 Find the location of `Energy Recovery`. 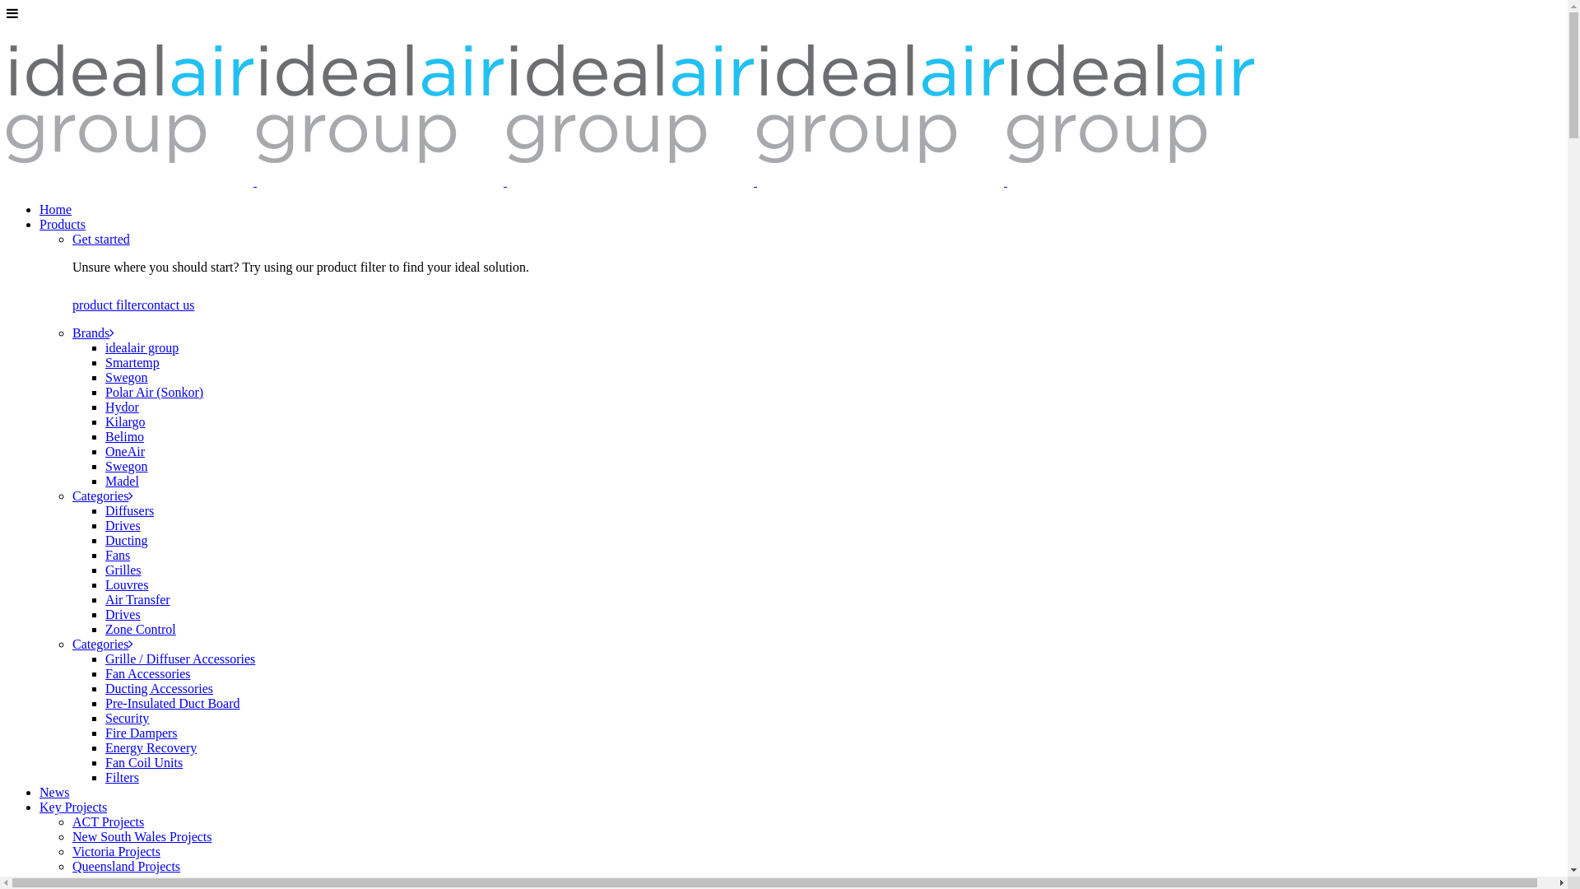

Energy Recovery is located at coordinates (151, 747).